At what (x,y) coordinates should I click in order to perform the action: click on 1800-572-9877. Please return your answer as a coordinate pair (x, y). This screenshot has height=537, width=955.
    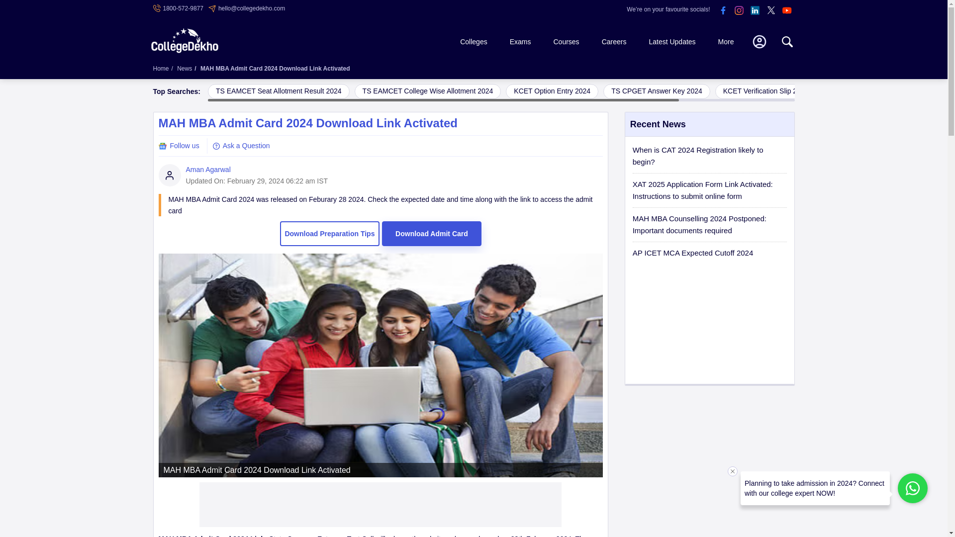
    Looking at the image, I should click on (178, 8).